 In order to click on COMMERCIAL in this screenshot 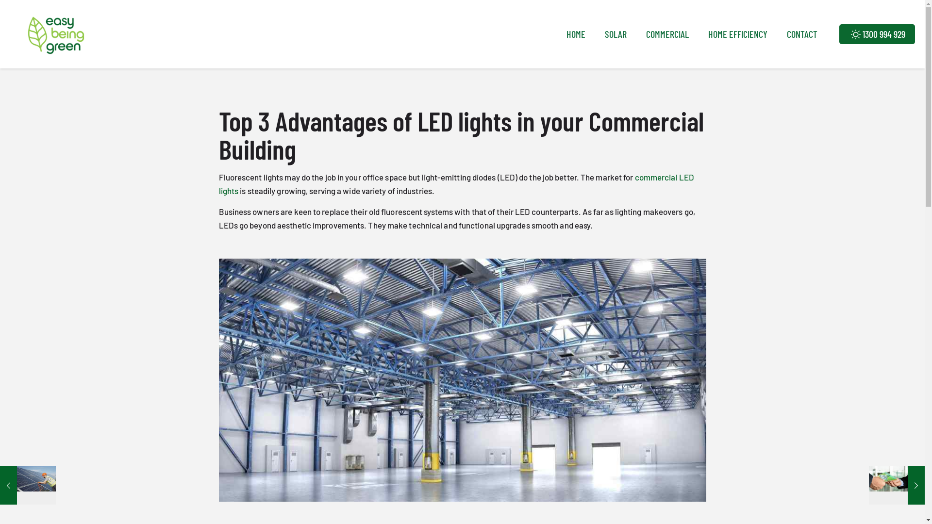, I will do `click(667, 34)`.